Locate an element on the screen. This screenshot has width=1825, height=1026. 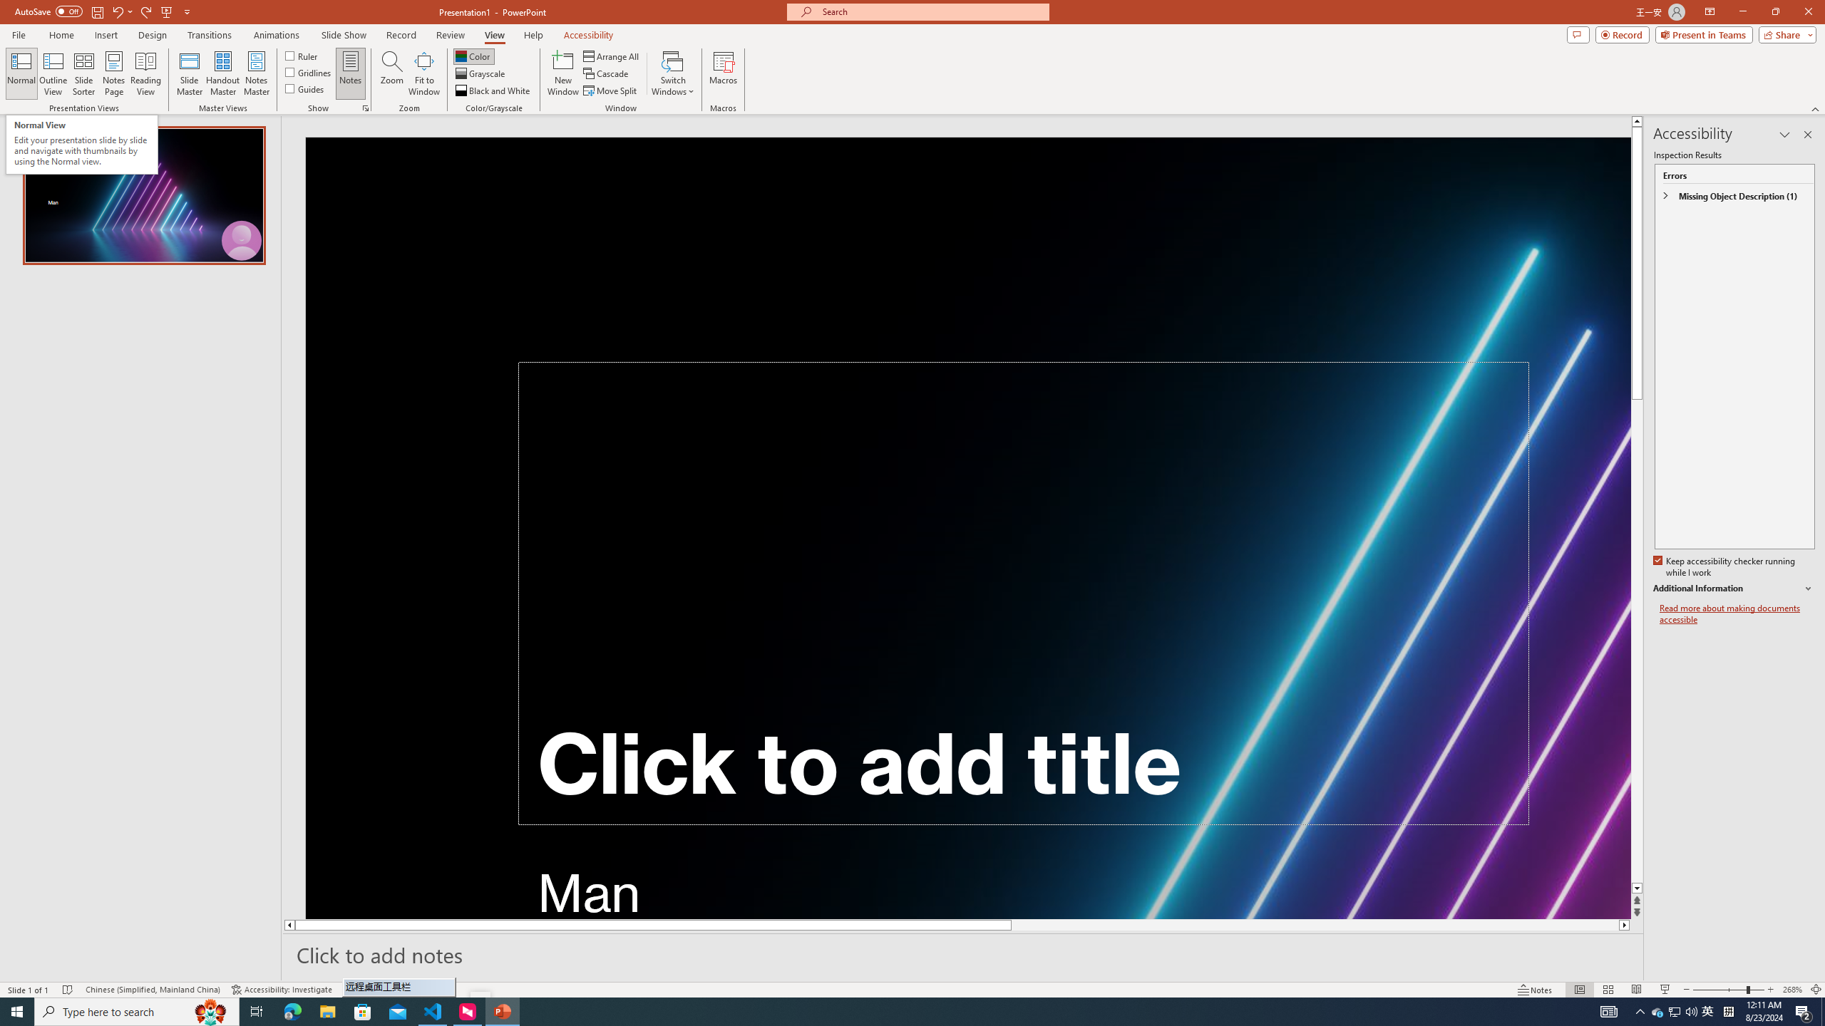
Switch Windows is located at coordinates (673, 73).